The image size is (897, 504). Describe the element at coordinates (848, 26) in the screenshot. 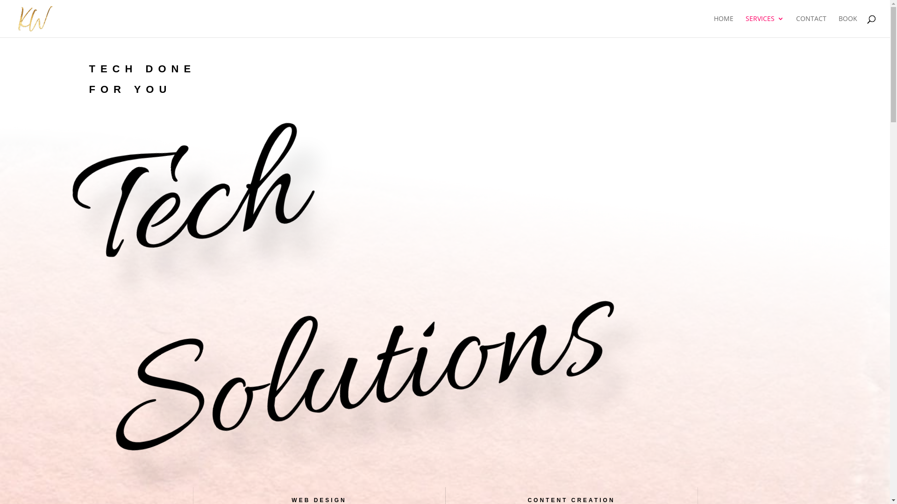

I see `BOOK` at that location.